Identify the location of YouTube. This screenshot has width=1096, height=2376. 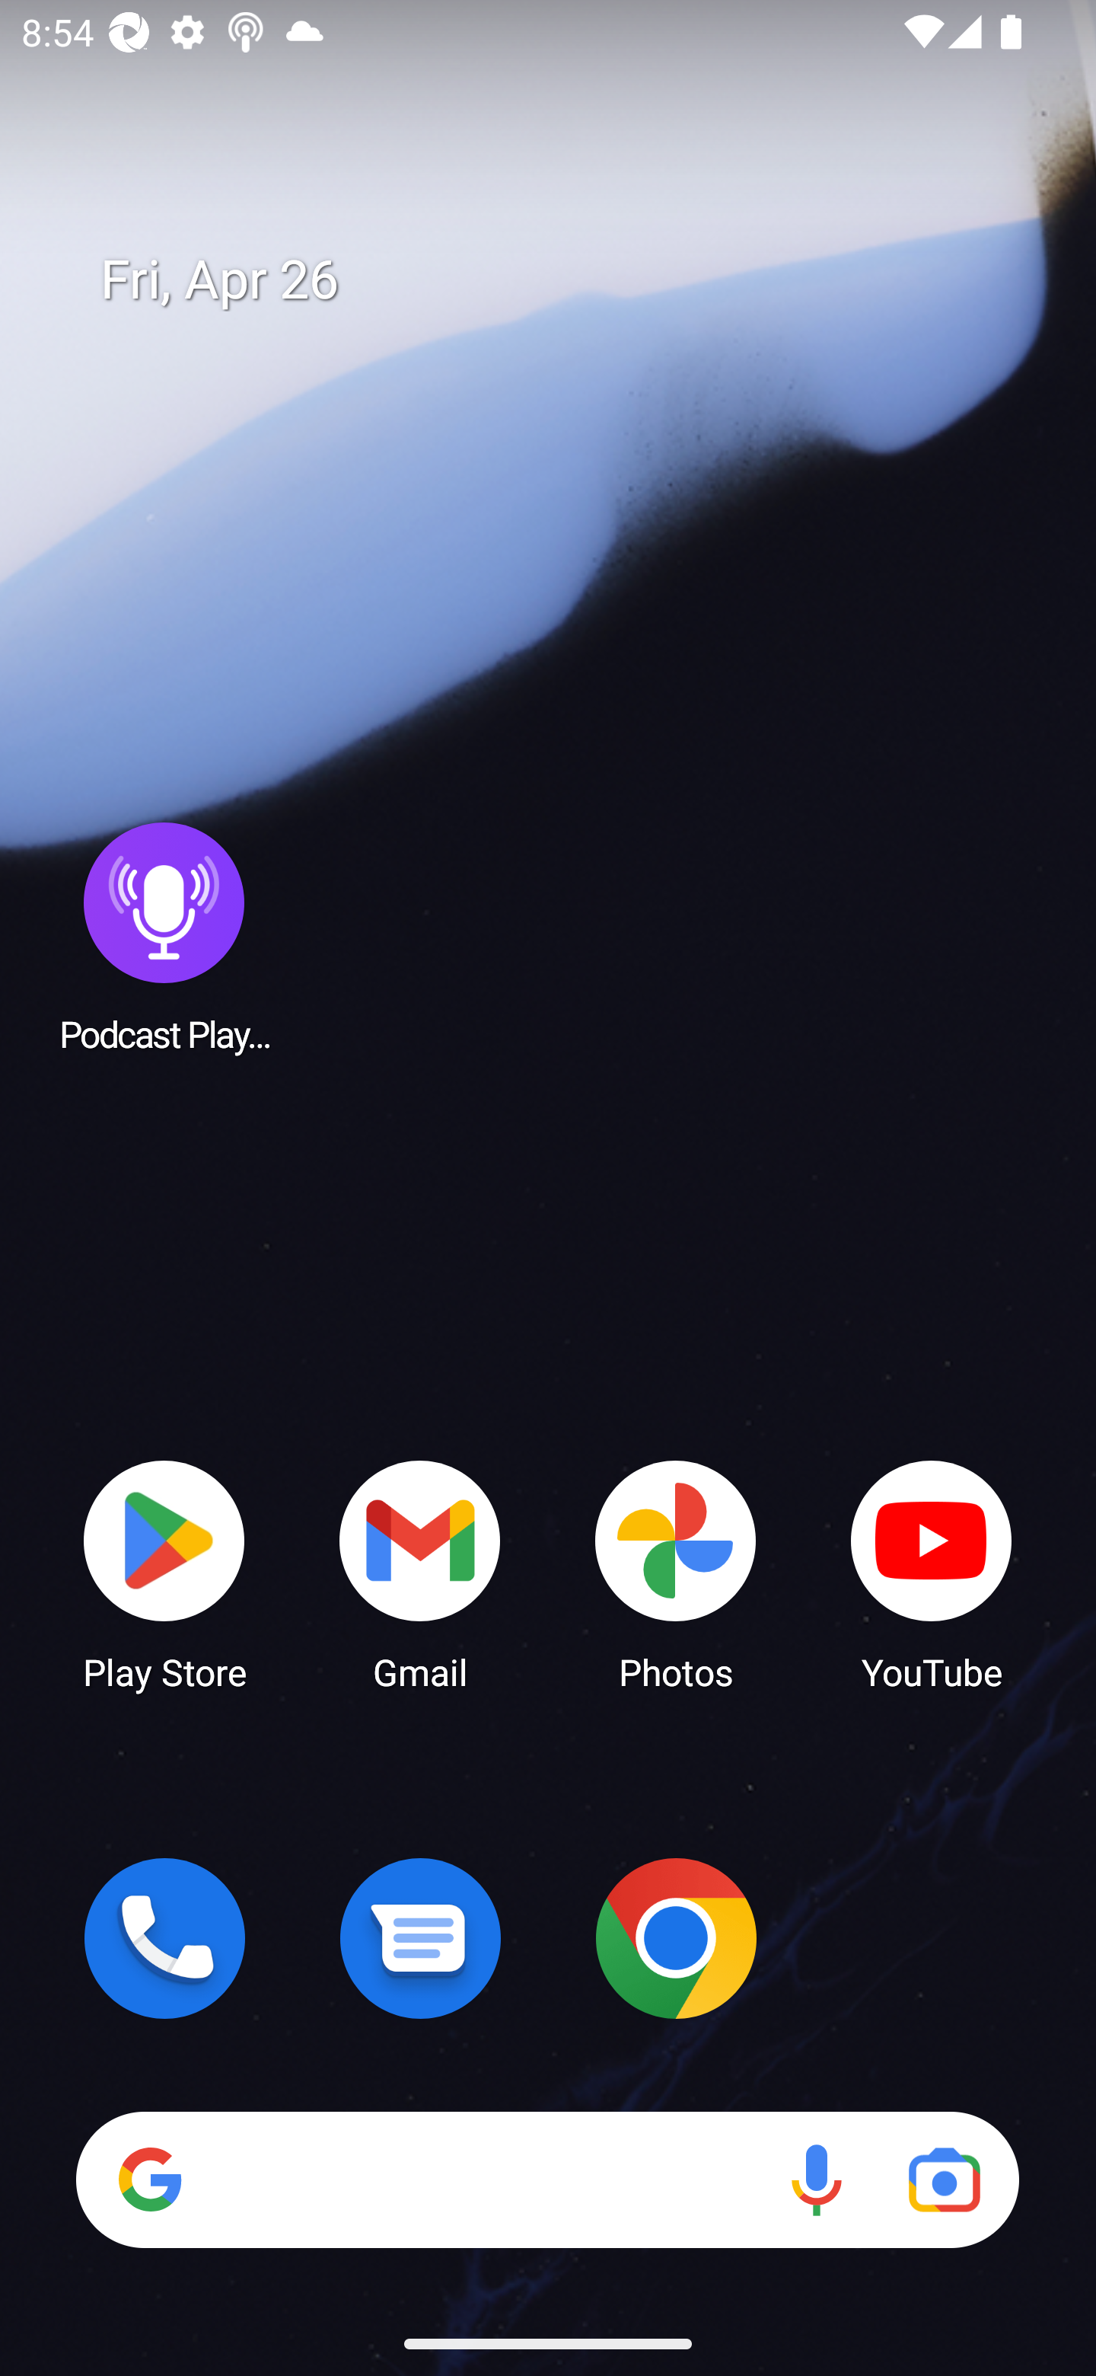
(932, 1573).